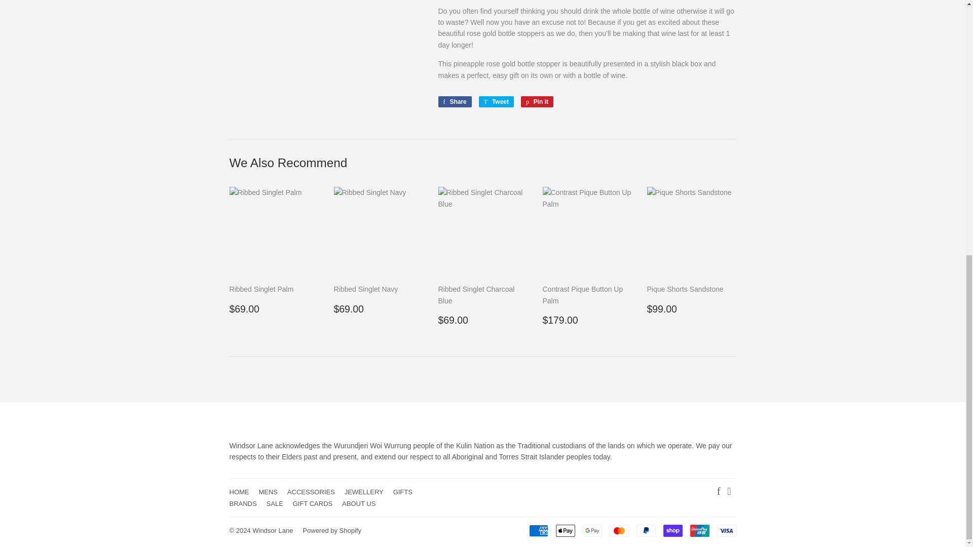 This screenshot has height=547, width=973. Describe the element at coordinates (537, 101) in the screenshot. I see `Pin on Pinterest` at that location.